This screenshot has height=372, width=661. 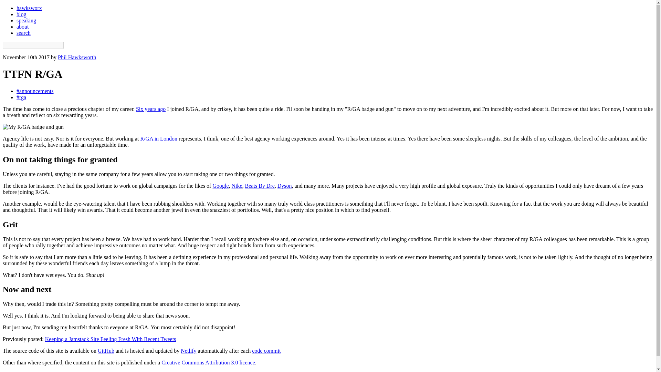 I want to click on blog, so click(x=21, y=14).